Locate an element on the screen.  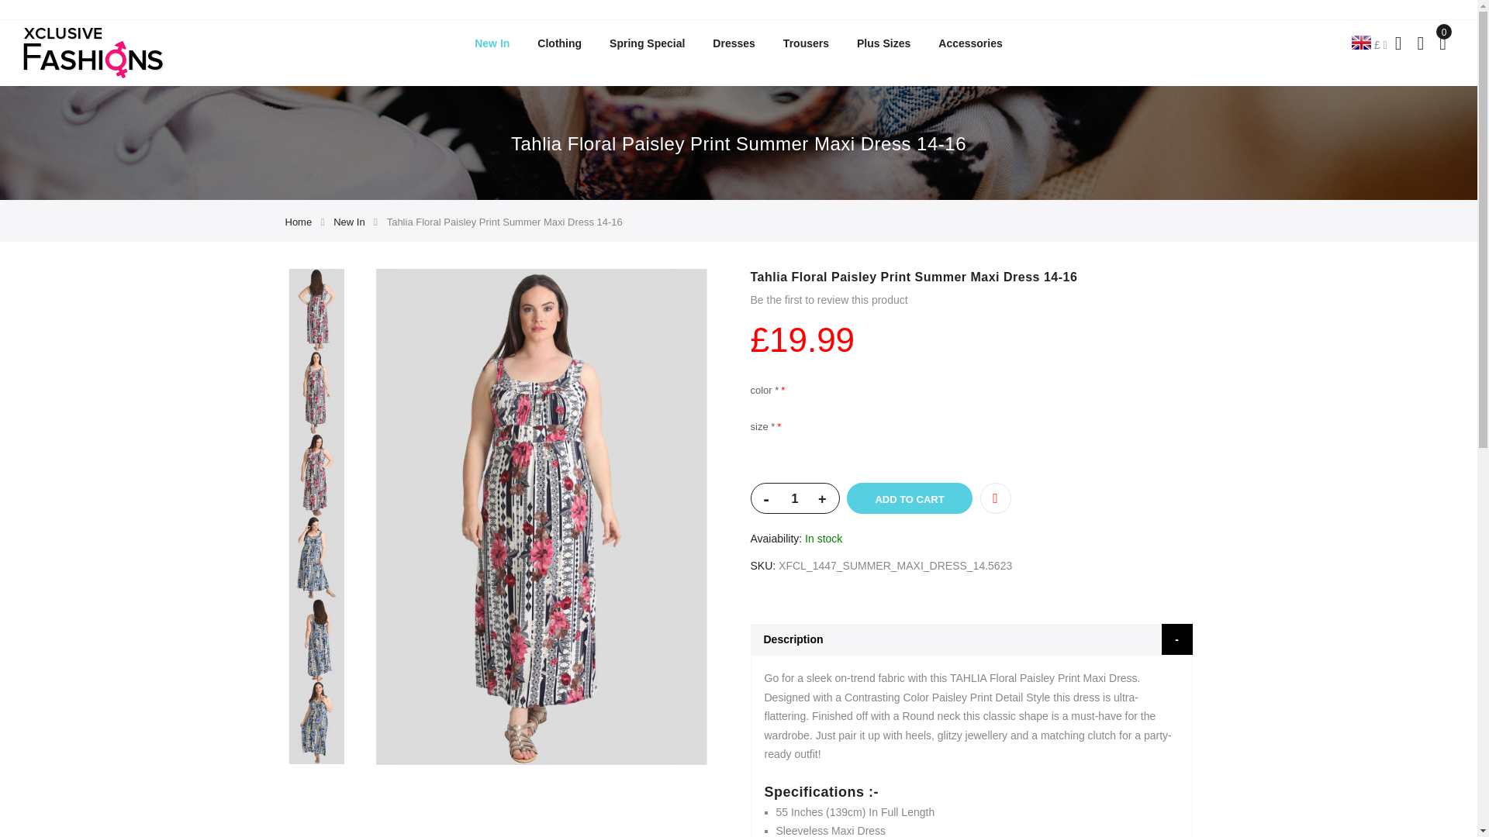
Qty is located at coordinates (794, 499).